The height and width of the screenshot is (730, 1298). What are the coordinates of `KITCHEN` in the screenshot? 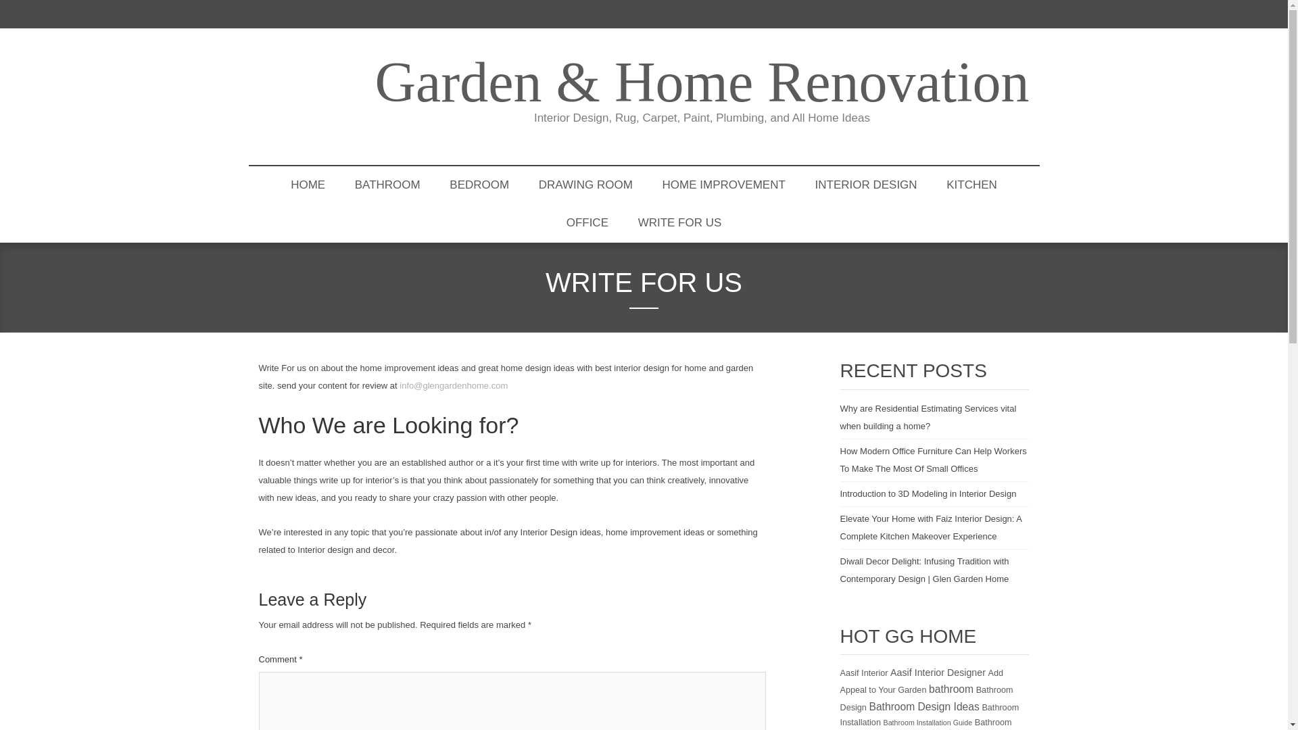 It's located at (972, 185).